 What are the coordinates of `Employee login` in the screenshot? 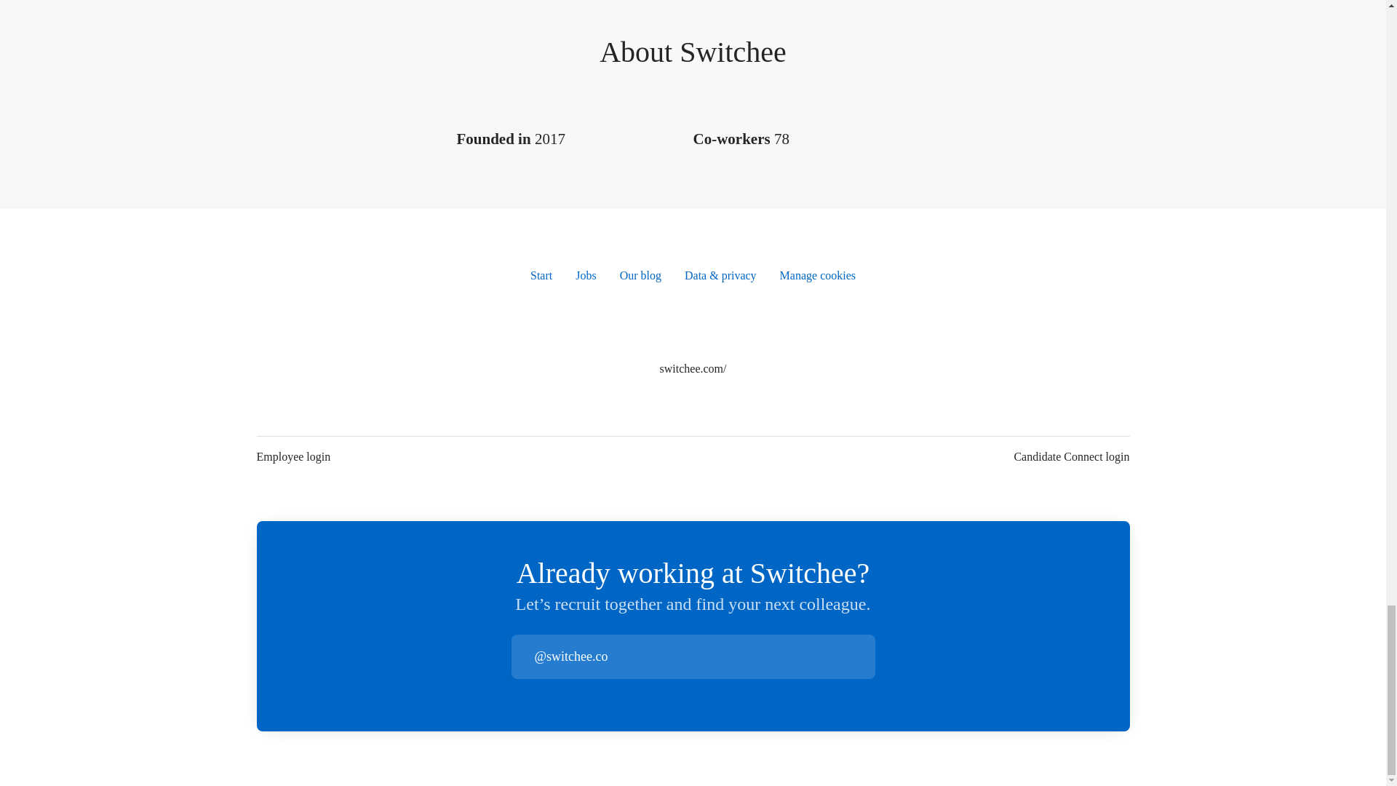 It's located at (292, 457).